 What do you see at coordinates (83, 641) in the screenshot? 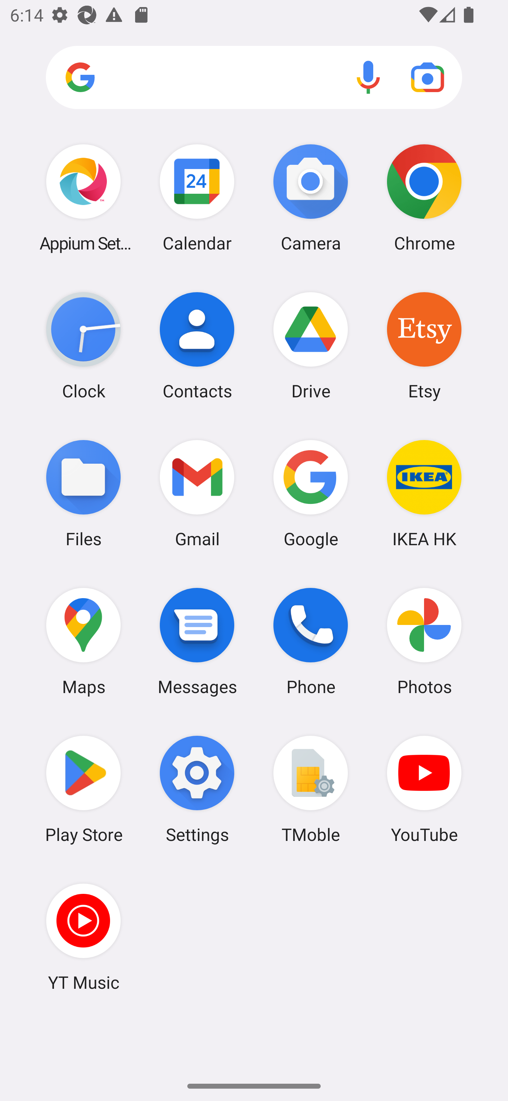
I see `Maps` at bounding box center [83, 641].